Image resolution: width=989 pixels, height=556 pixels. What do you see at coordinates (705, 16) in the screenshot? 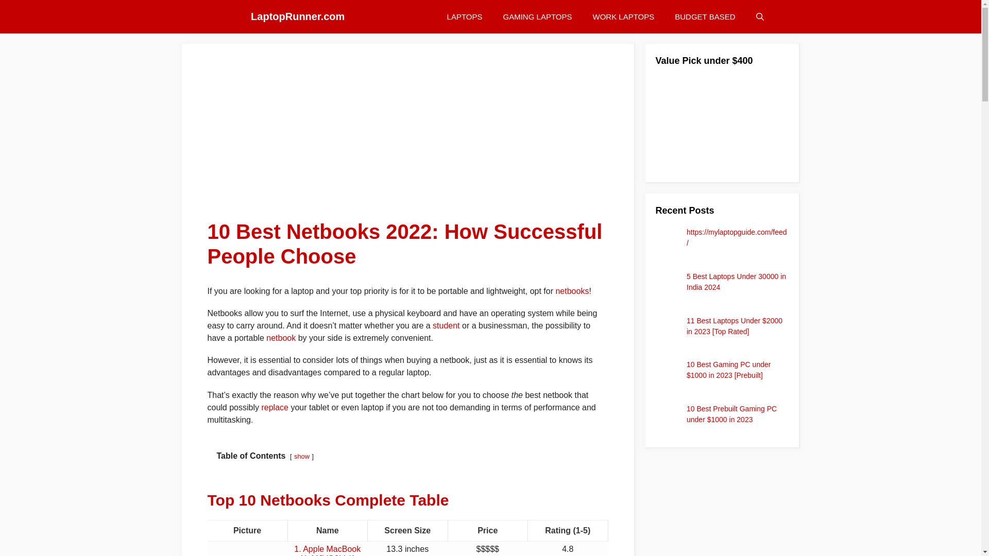
I see `BUDGET BASED` at bounding box center [705, 16].